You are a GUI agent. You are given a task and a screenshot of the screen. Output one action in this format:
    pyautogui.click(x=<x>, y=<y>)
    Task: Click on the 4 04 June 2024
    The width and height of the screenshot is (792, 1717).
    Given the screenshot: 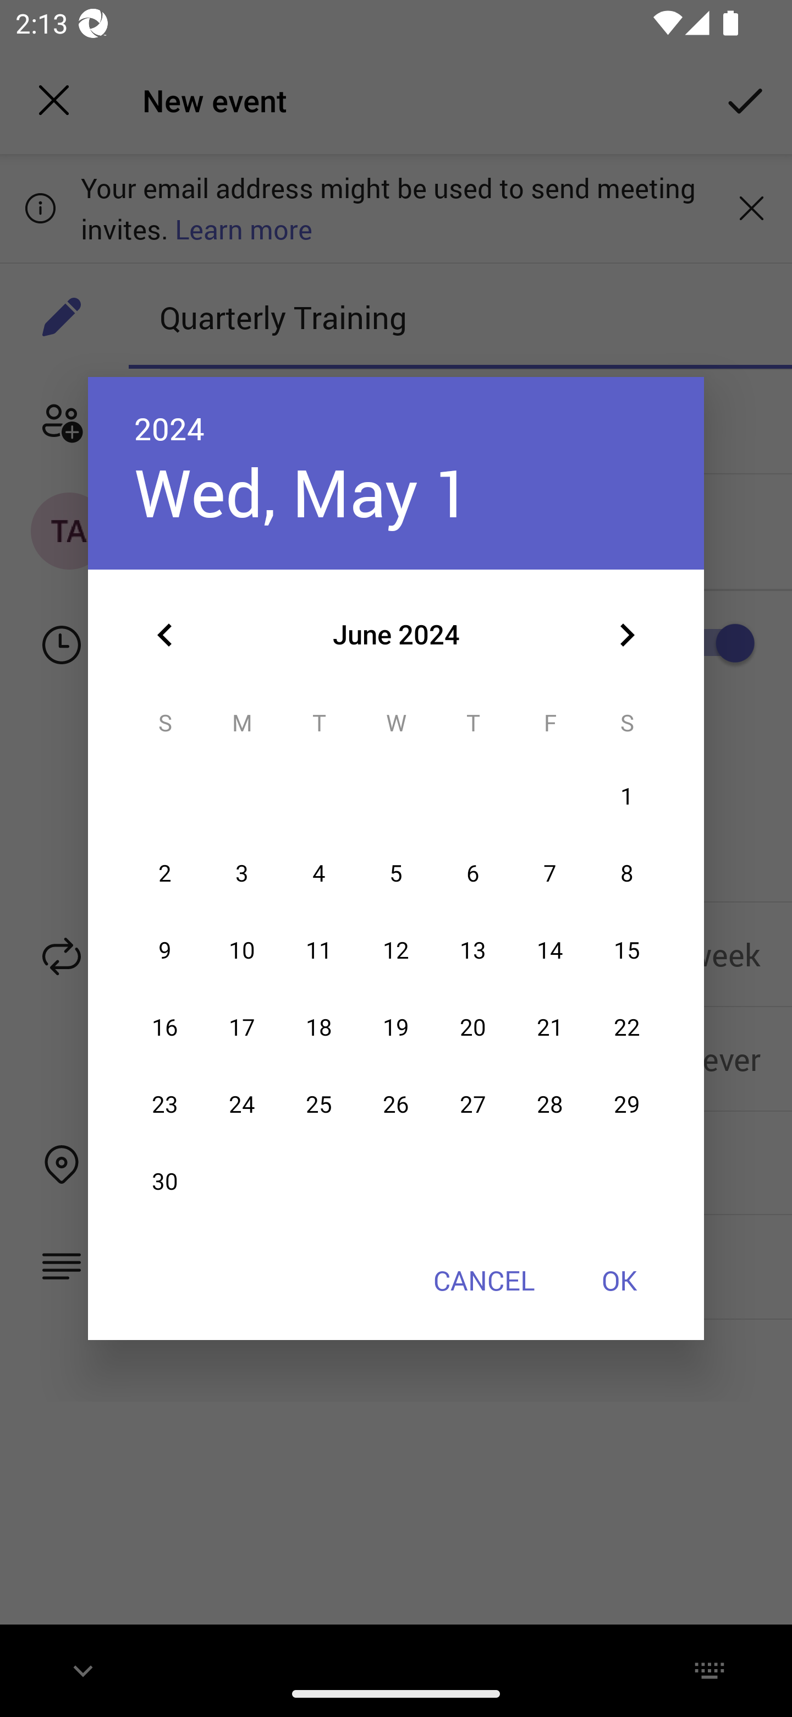 What is the action you would take?
    pyautogui.click(x=318, y=874)
    